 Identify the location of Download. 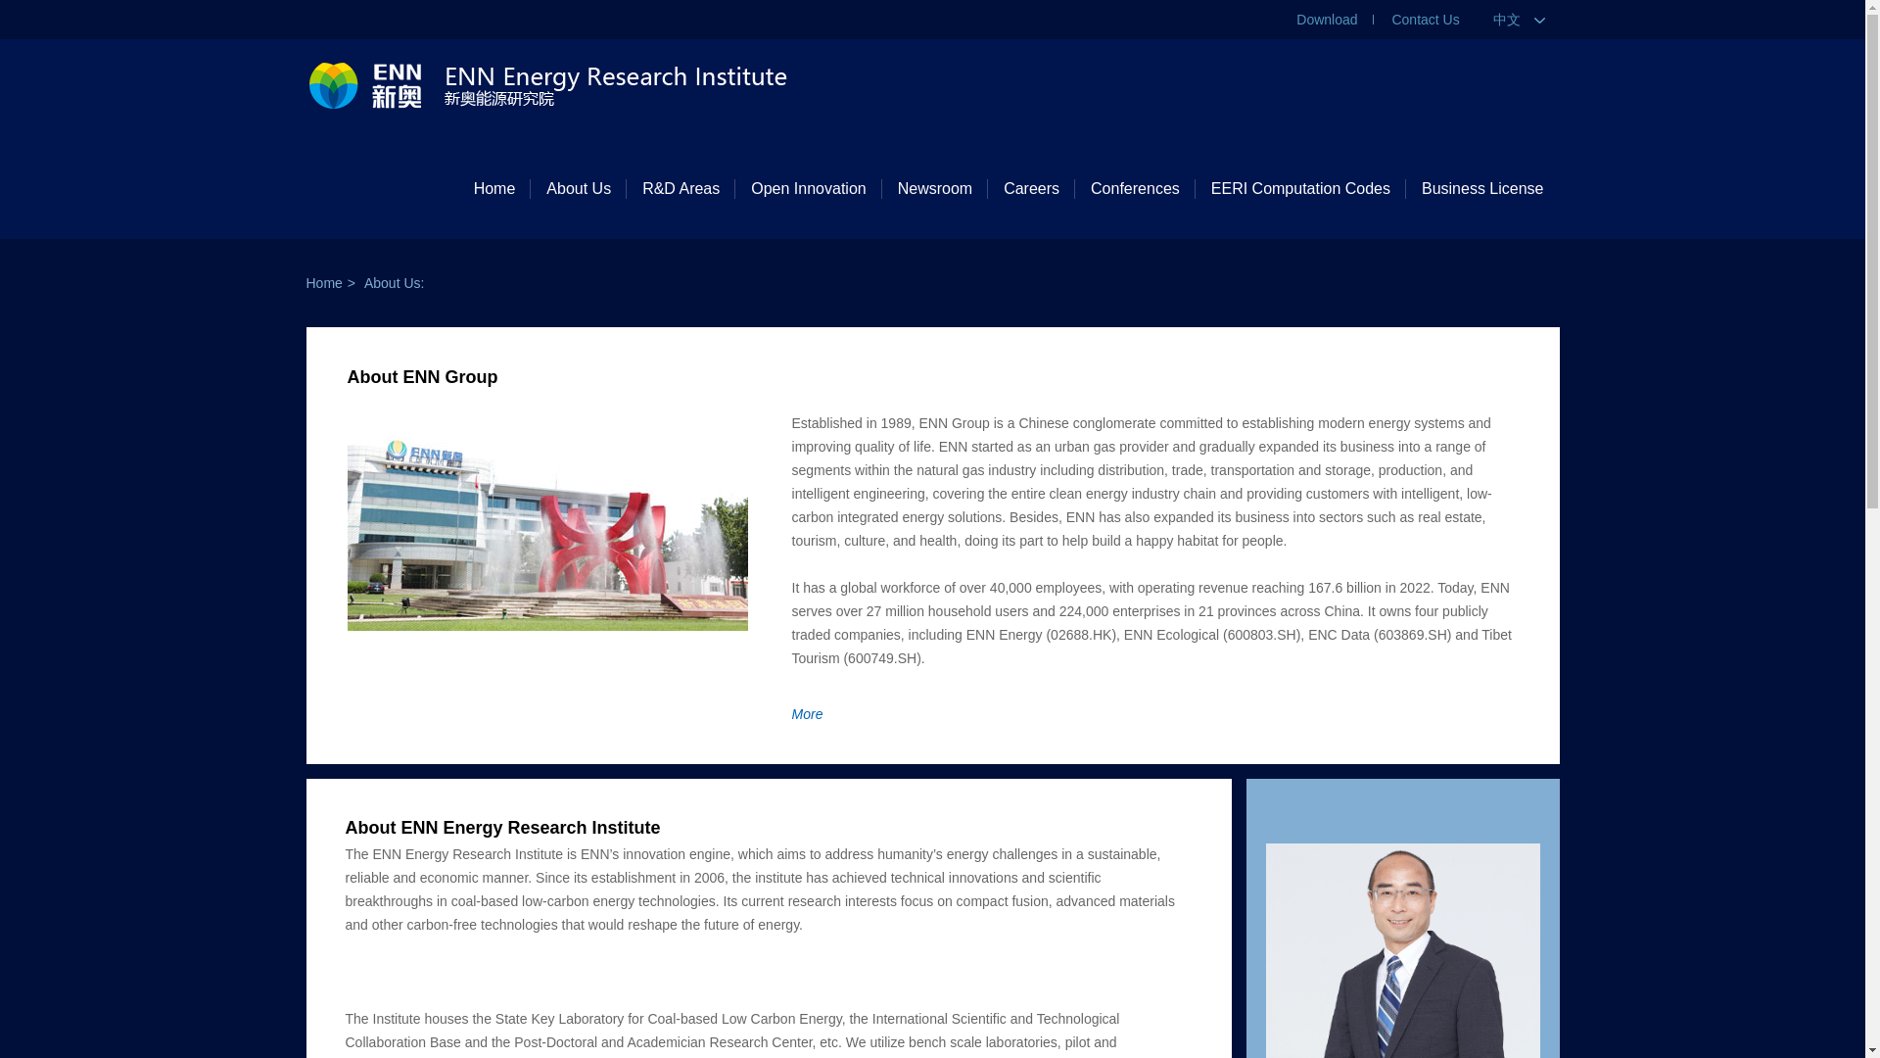
(1327, 20).